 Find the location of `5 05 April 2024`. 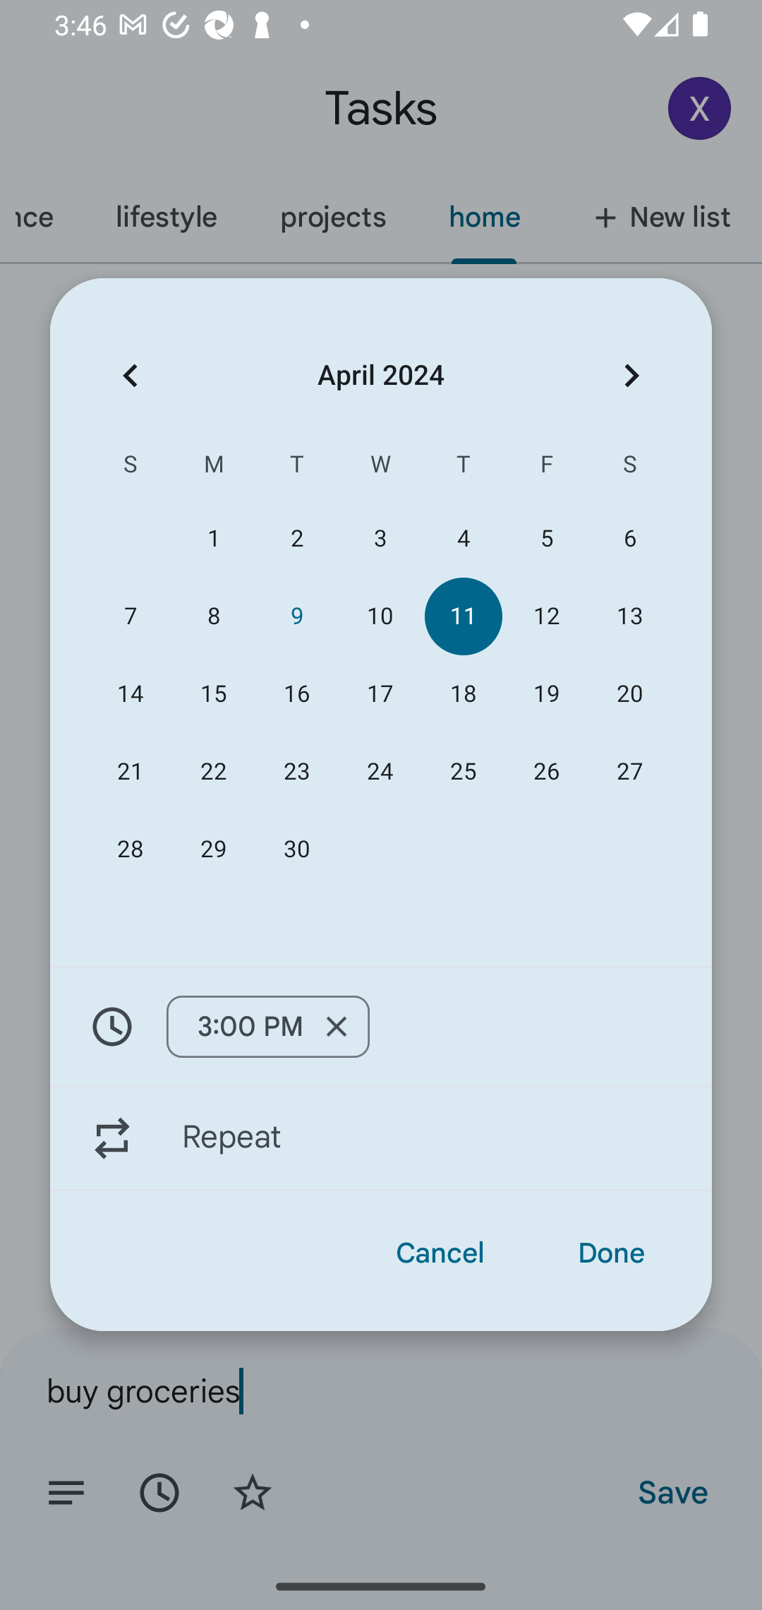

5 05 April 2024 is located at coordinates (546, 539).